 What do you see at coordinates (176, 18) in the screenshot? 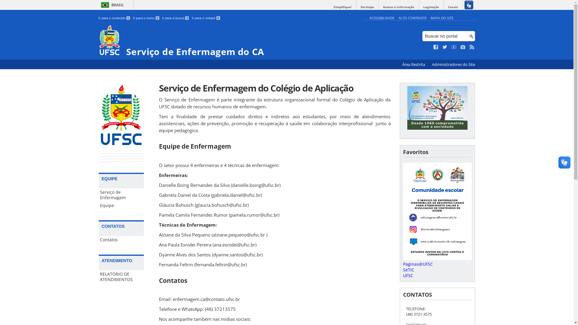
I see `Ir para a busca 3` at bounding box center [176, 18].